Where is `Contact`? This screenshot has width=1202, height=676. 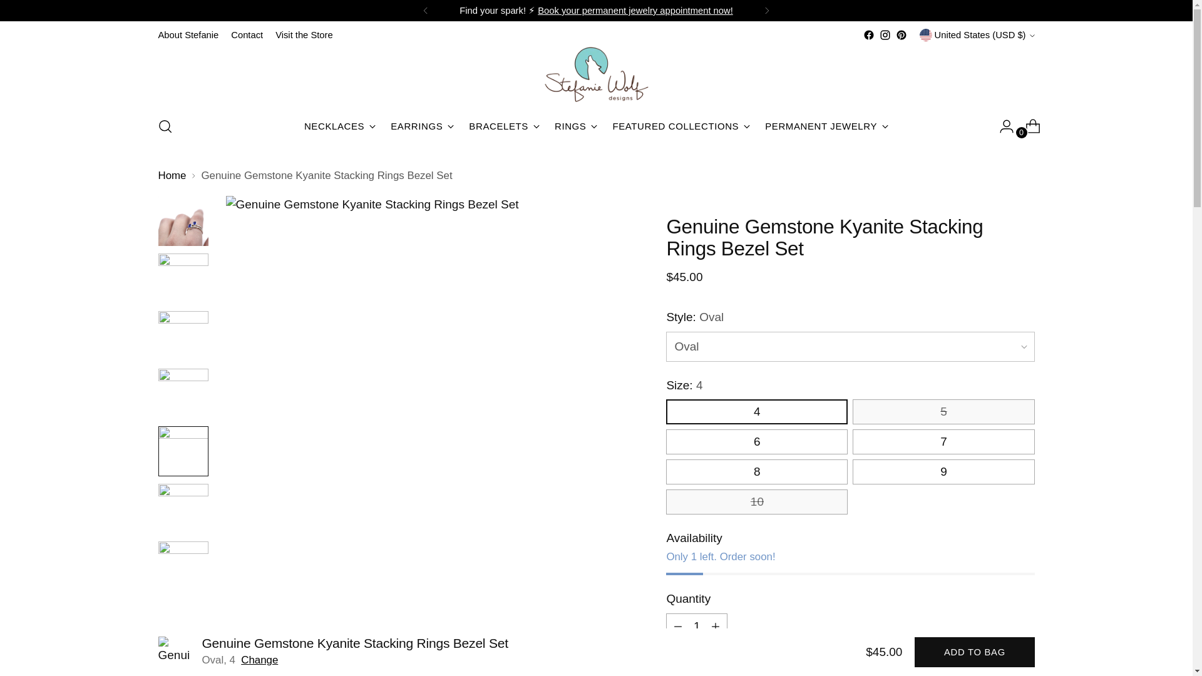
Contact is located at coordinates (247, 34).